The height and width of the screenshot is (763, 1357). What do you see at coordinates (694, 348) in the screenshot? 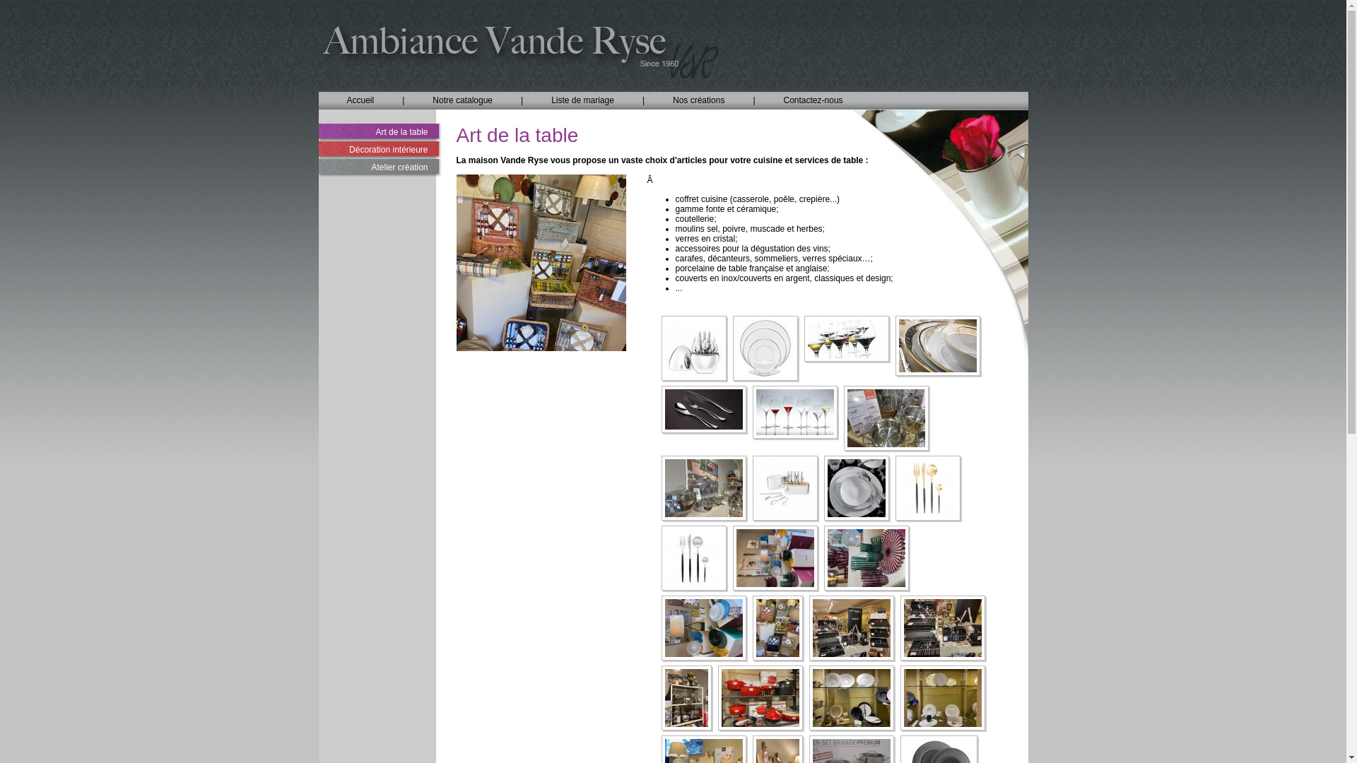
I see `00065299-1_3_1.jpg` at bounding box center [694, 348].